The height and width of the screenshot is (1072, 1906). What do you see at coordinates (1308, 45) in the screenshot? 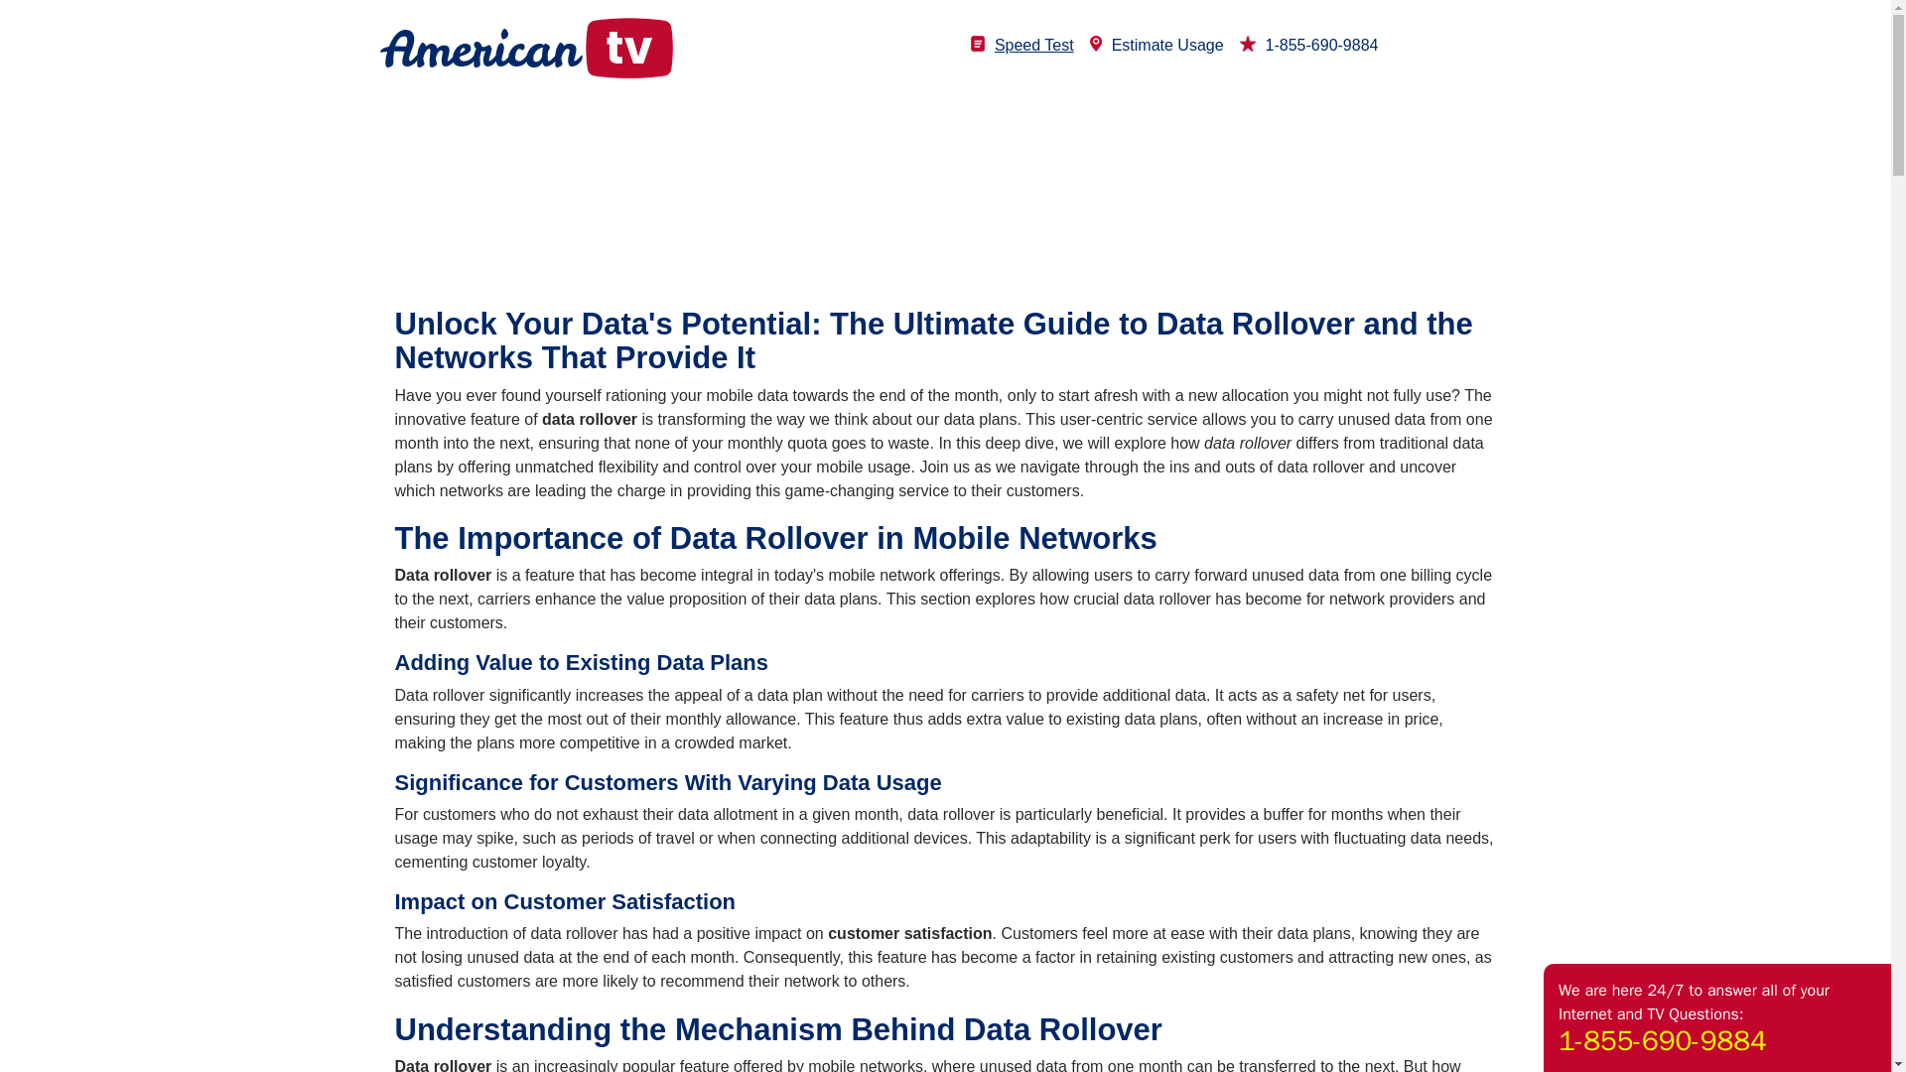
I see `1-855-690-9884` at bounding box center [1308, 45].